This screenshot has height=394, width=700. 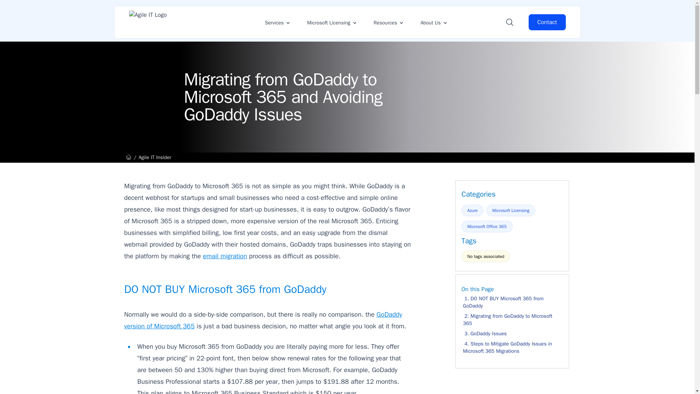 I want to click on Agile IT Insider, so click(x=155, y=157).